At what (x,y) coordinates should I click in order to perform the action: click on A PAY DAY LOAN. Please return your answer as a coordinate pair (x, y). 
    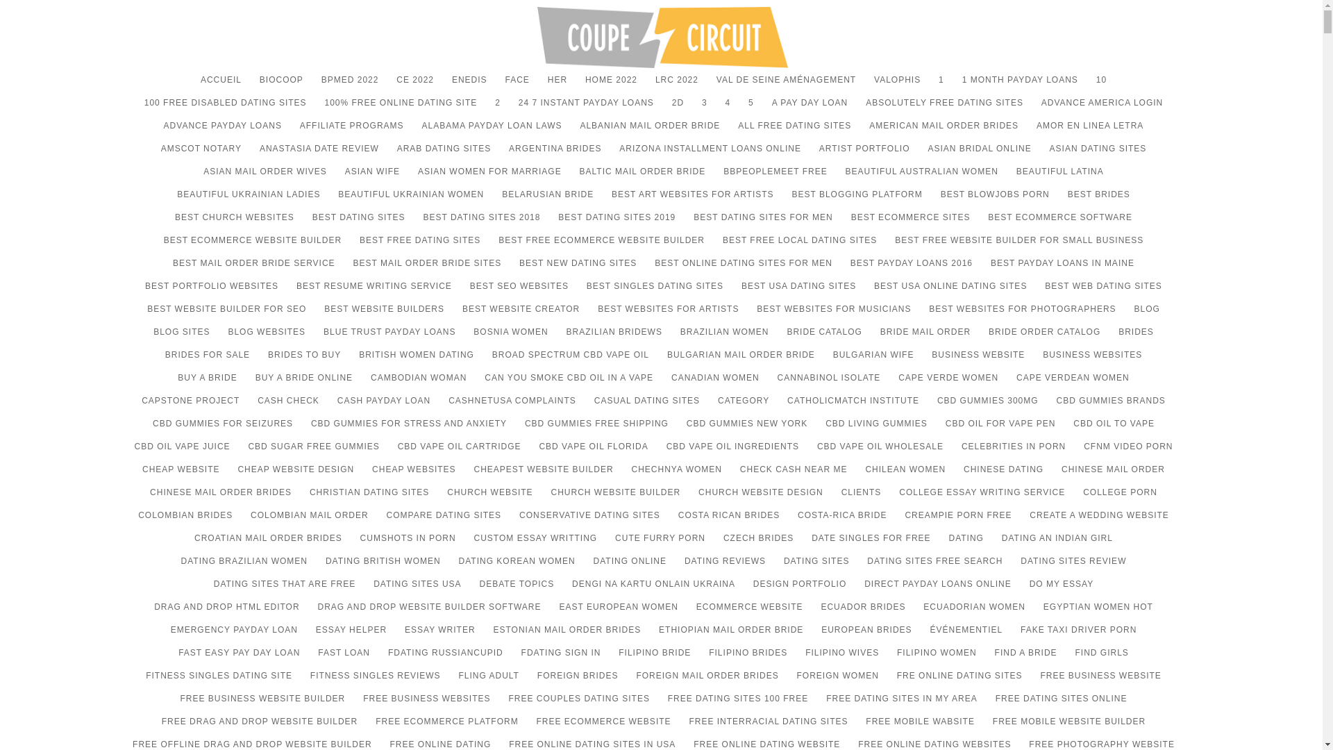
    Looking at the image, I should click on (810, 109).